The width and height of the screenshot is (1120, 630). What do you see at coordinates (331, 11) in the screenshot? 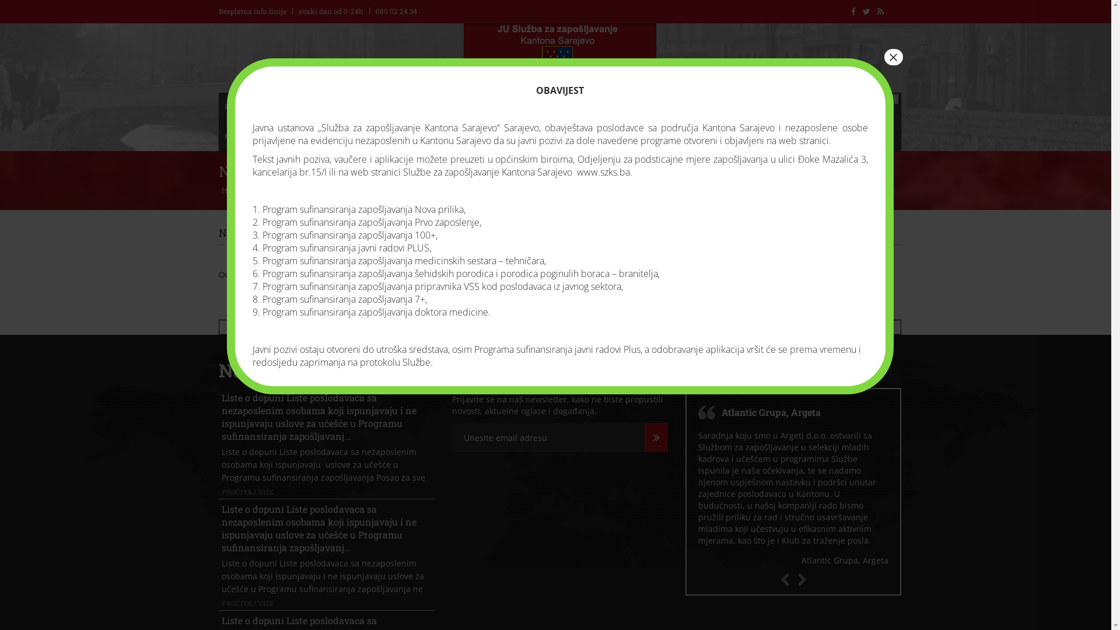
I see `svaki dan od 0-24h` at bounding box center [331, 11].